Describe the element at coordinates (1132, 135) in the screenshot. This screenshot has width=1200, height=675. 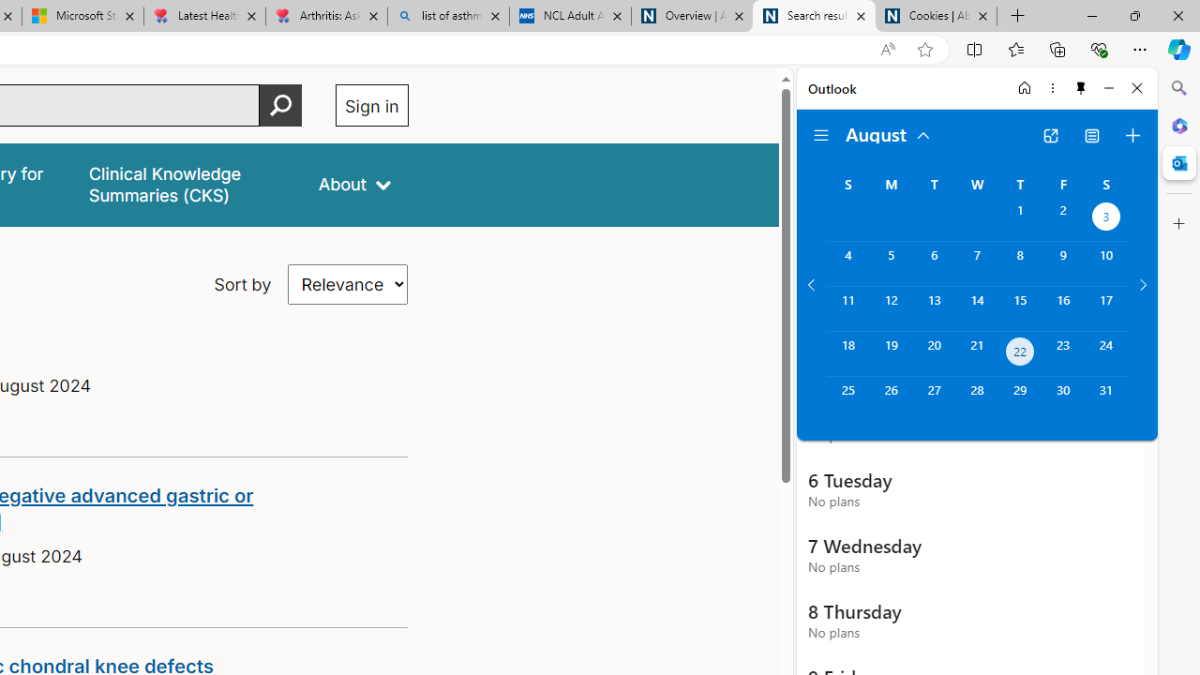
I see `Create event` at that location.